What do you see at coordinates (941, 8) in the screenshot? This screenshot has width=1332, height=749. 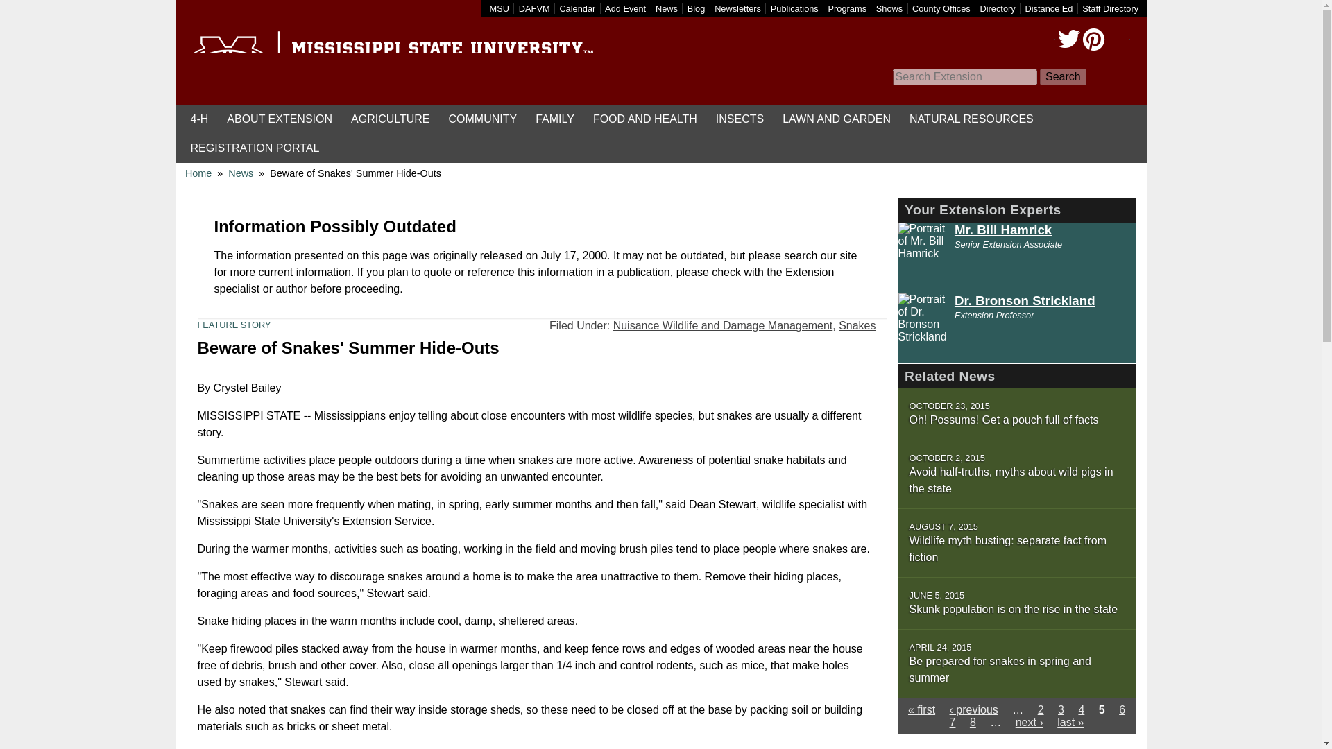 I see `County Offices` at bounding box center [941, 8].